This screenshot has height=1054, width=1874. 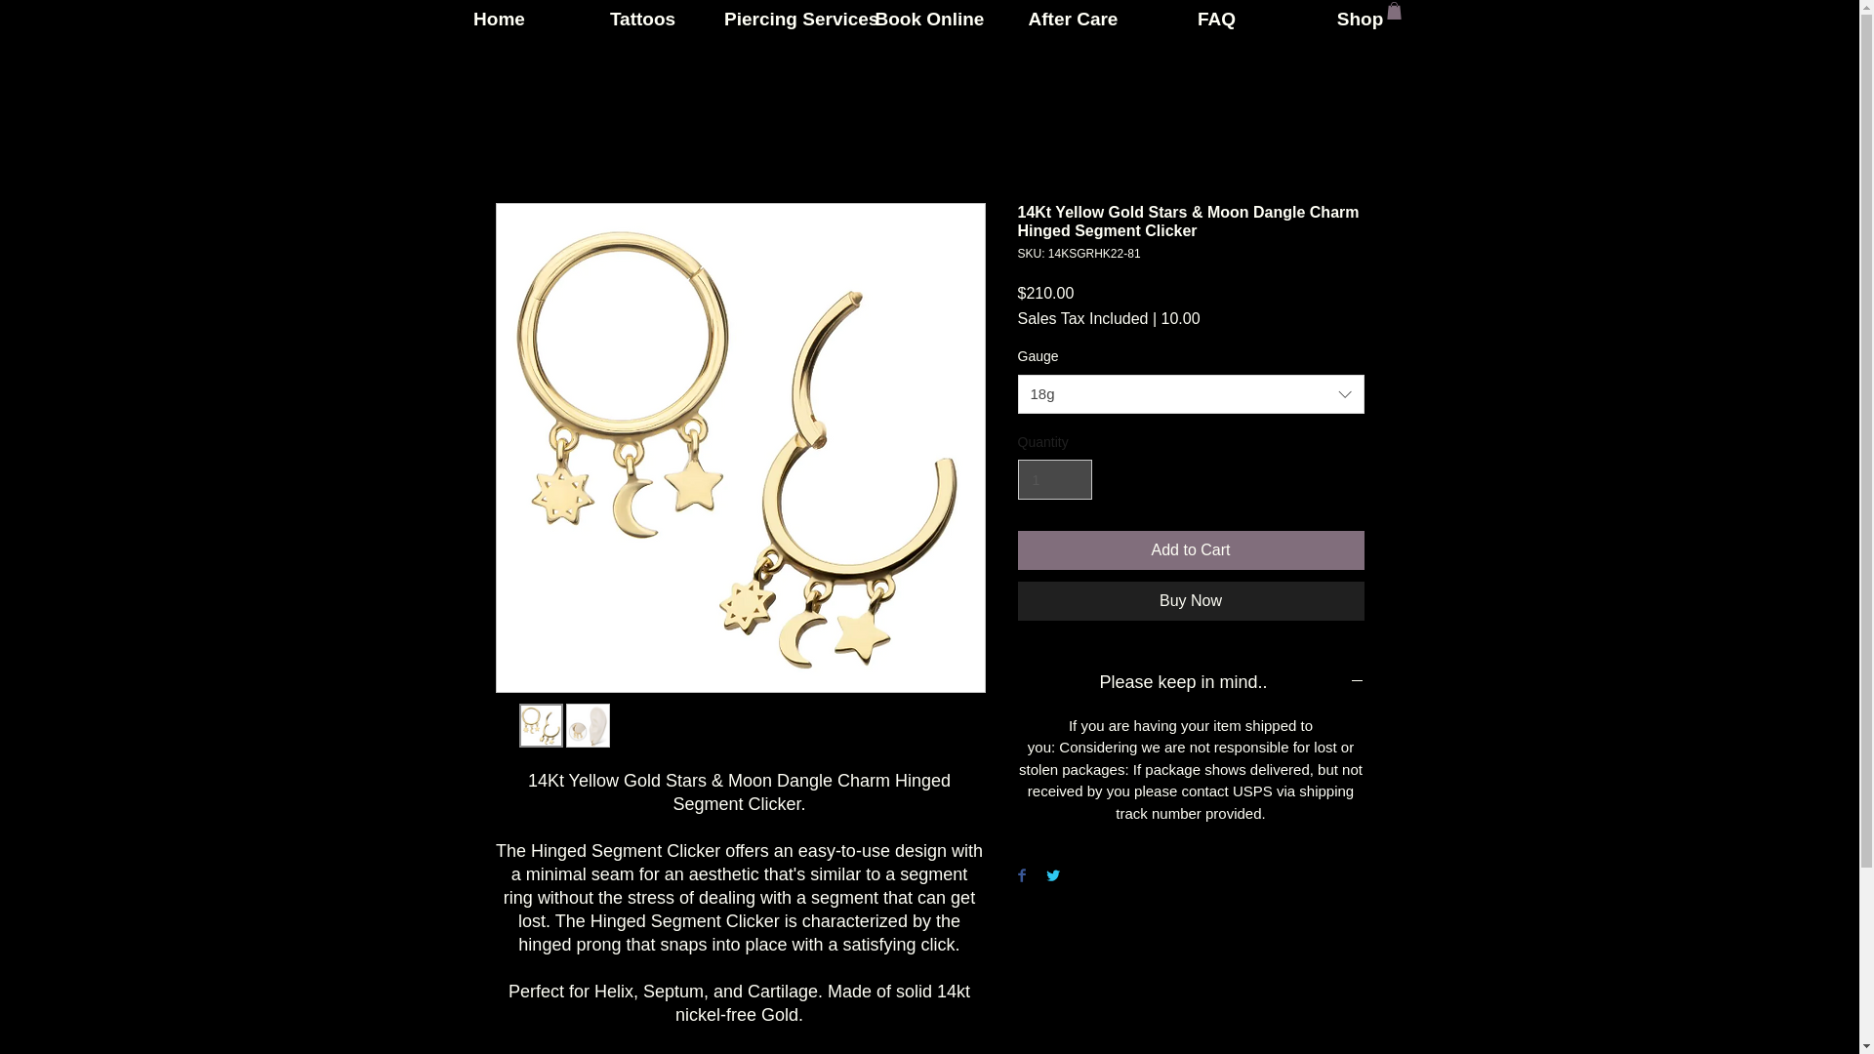 I want to click on Please keep in mind.., so click(x=1191, y=683).